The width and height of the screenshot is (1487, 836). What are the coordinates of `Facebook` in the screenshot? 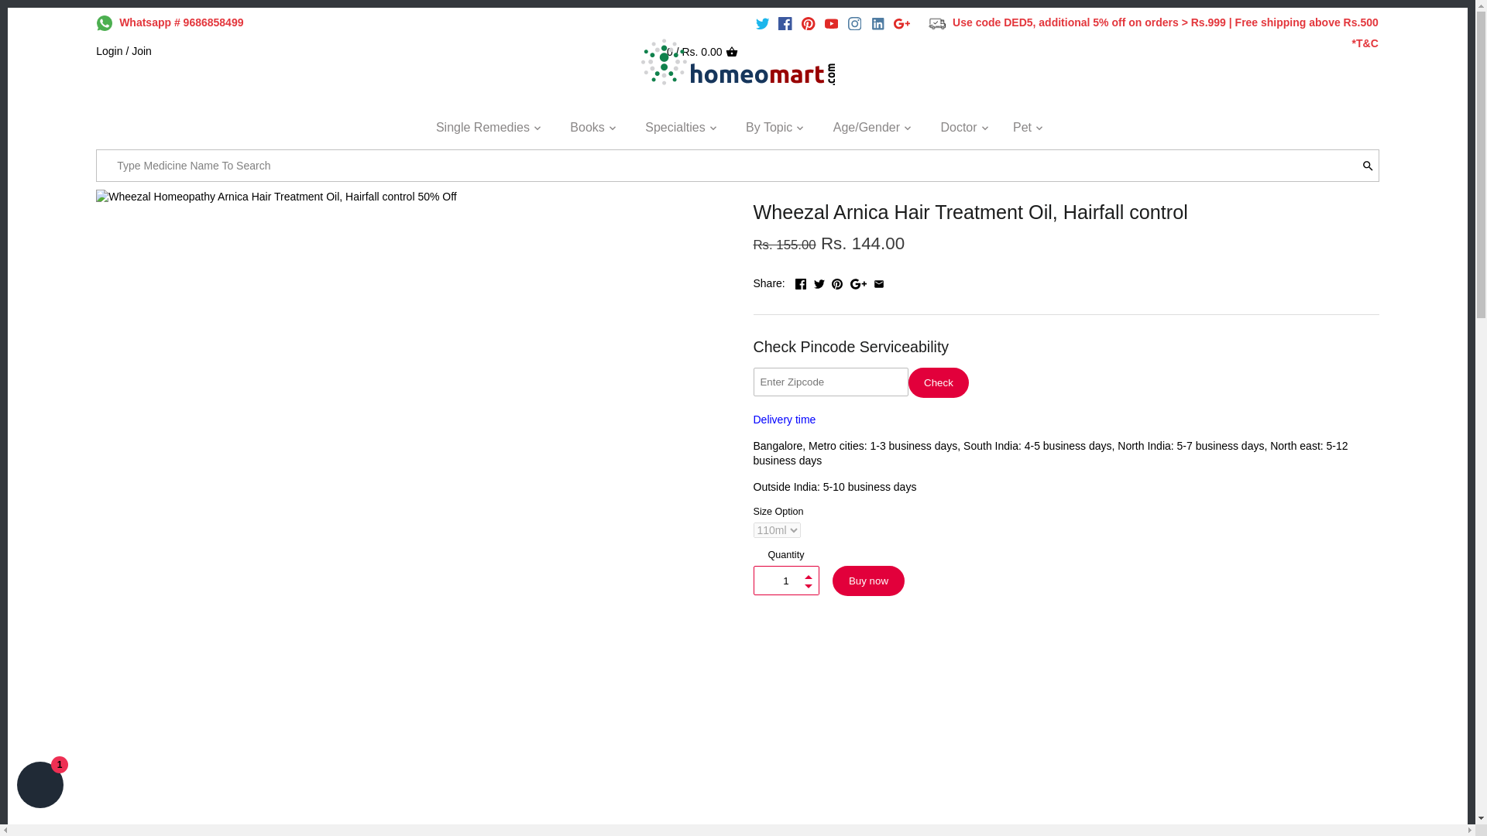 It's located at (785, 23).